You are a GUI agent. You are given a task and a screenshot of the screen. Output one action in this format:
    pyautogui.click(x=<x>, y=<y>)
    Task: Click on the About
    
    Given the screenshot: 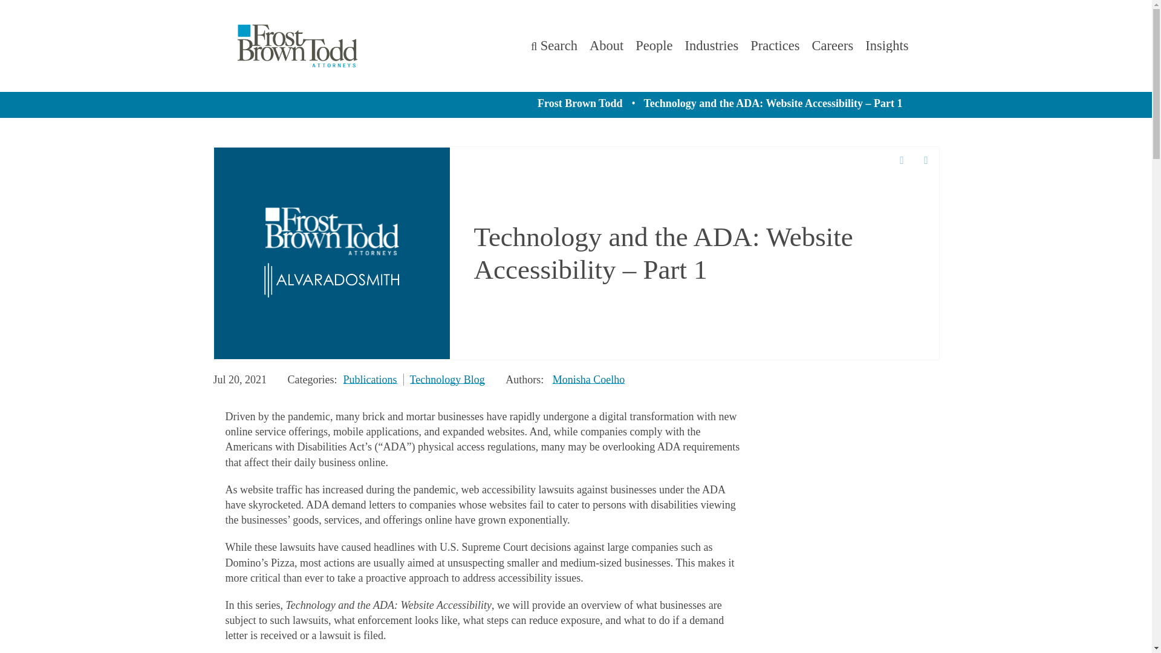 What is the action you would take?
    pyautogui.click(x=607, y=46)
    